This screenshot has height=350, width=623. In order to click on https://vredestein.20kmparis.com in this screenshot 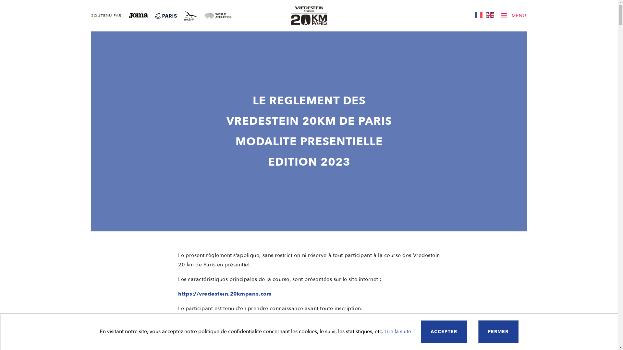, I will do `click(225, 294)`.